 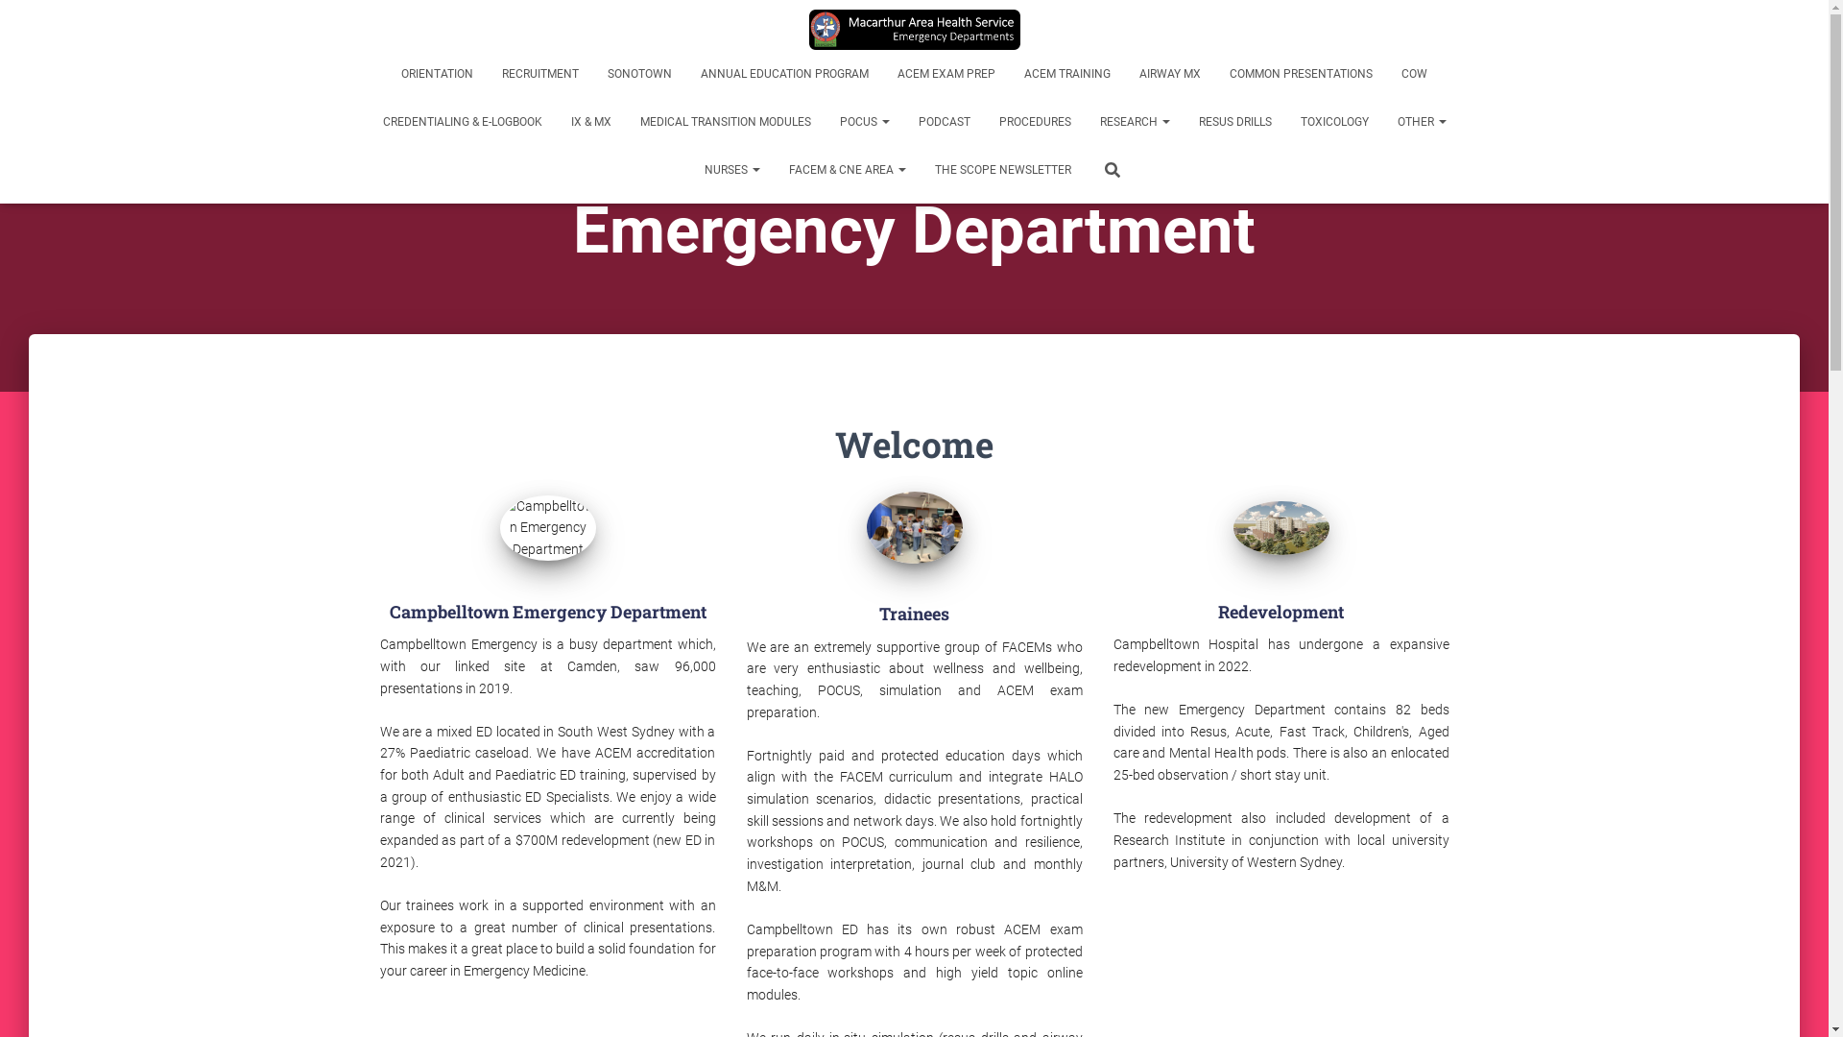 What do you see at coordinates (732, 170) in the screenshot?
I see `NURSES` at bounding box center [732, 170].